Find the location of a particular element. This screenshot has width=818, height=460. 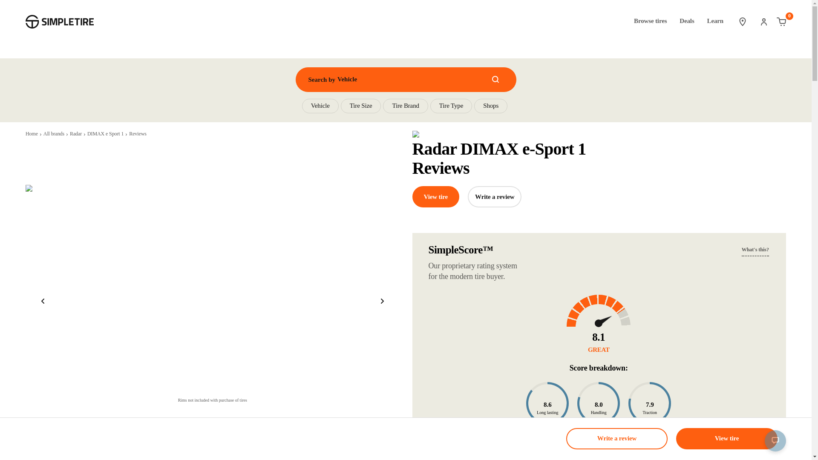

Reviews is located at coordinates (138, 134).